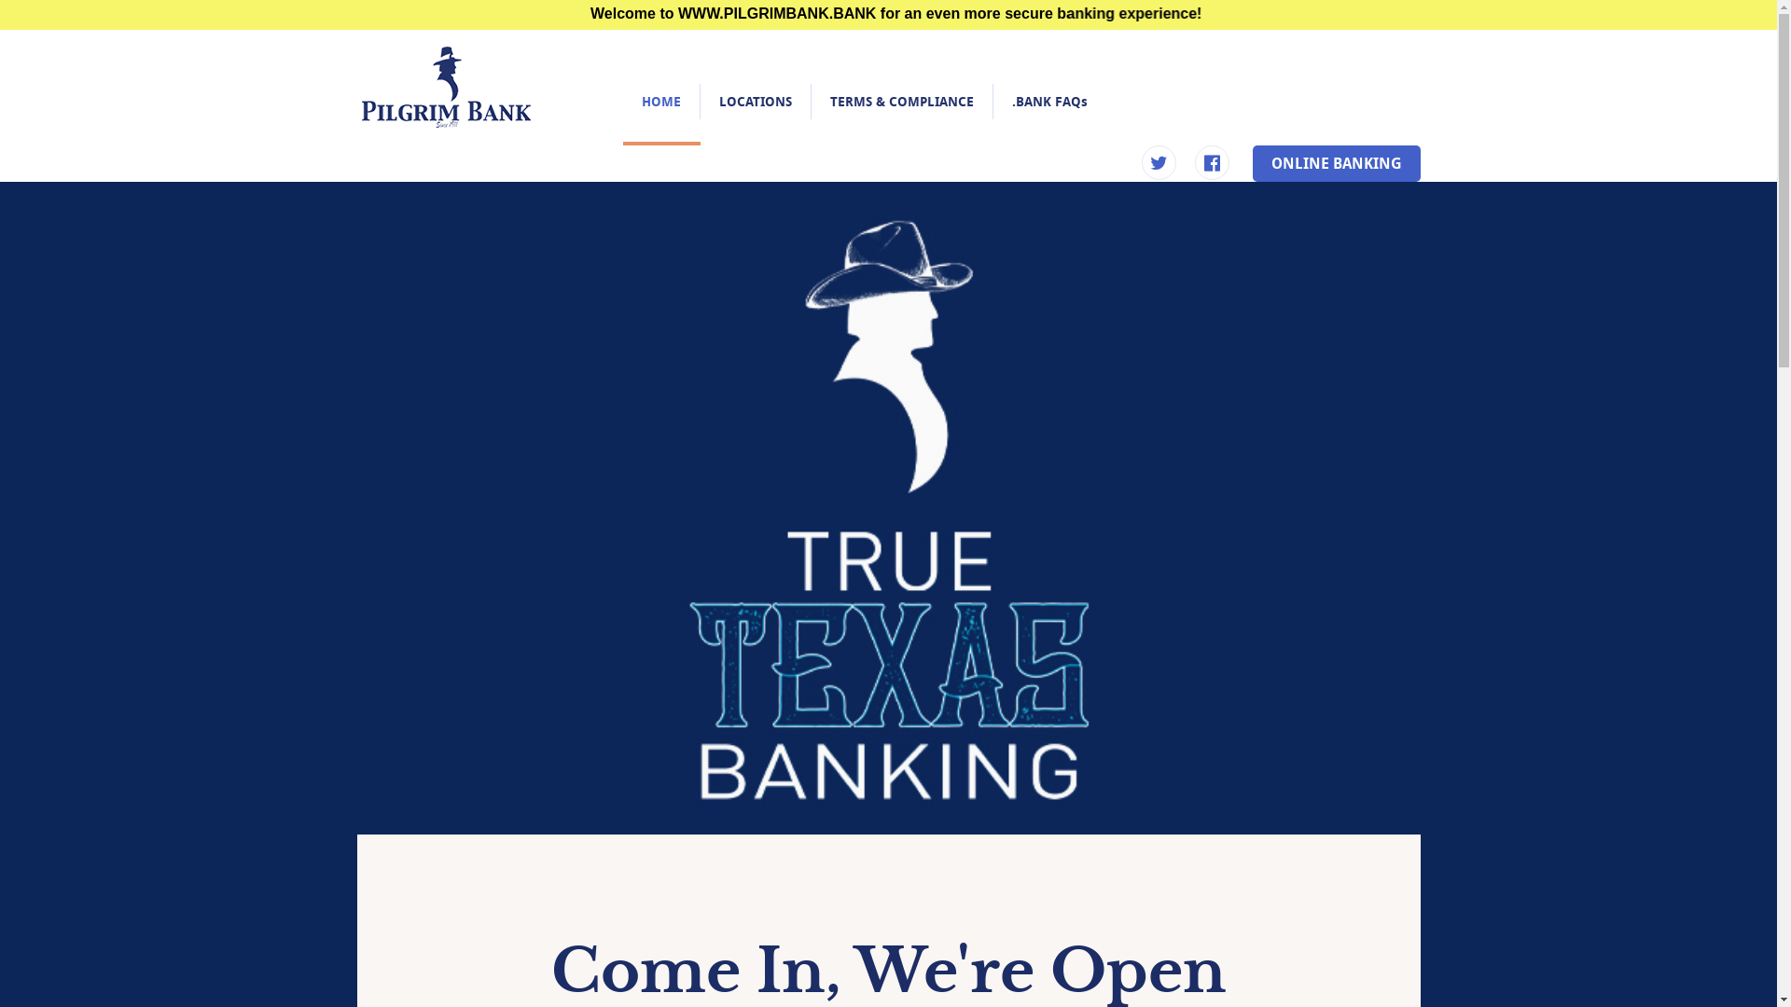  Describe the element at coordinates (661, 103) in the screenshot. I see `HOME` at that location.